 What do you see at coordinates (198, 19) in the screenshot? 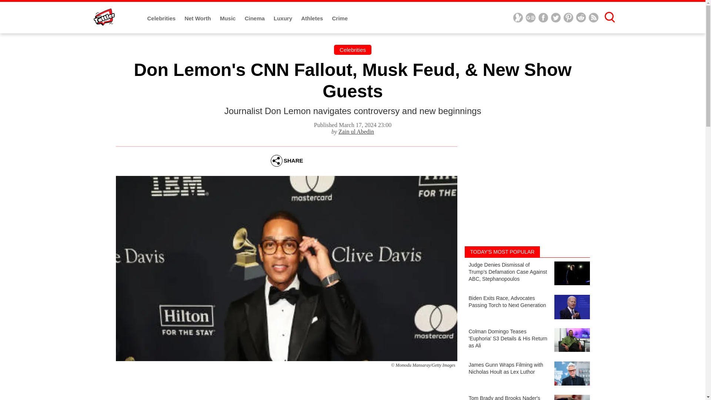
I see `Net Worth` at bounding box center [198, 19].